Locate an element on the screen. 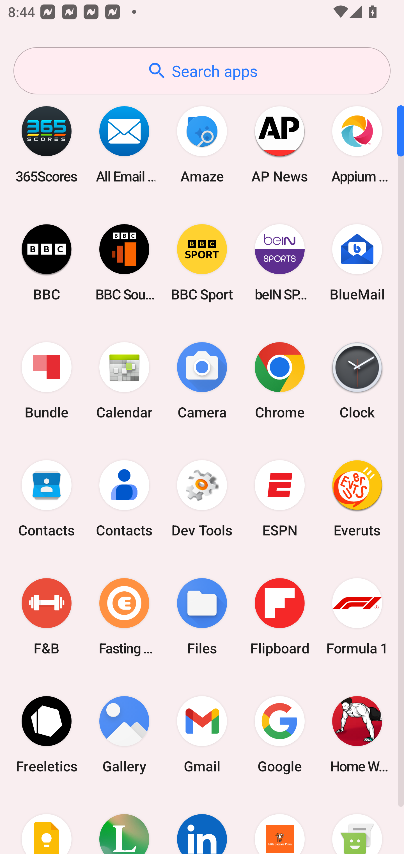 This screenshot has height=854, width=404. Dev Tools is located at coordinates (202, 499).